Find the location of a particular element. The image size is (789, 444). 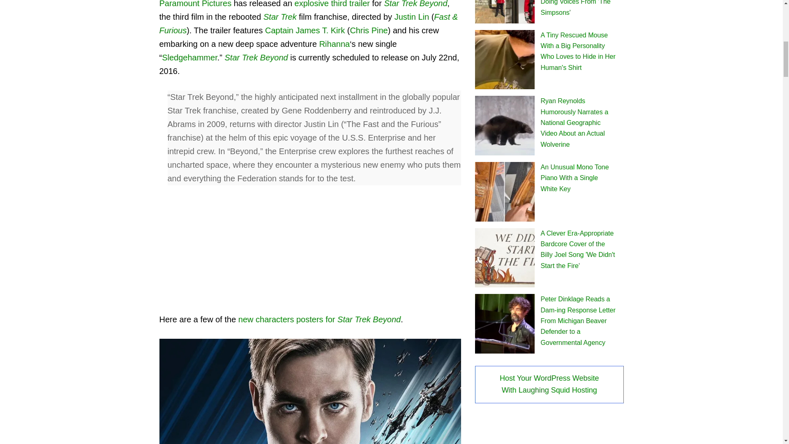

Chris Pine is located at coordinates (368, 30).